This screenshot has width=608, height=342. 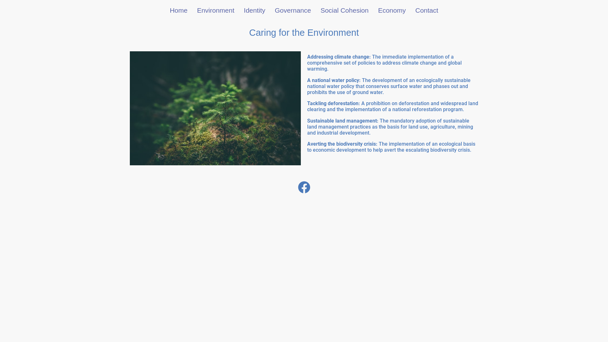 What do you see at coordinates (345, 10) in the screenshot?
I see `Social Cohesion` at bounding box center [345, 10].